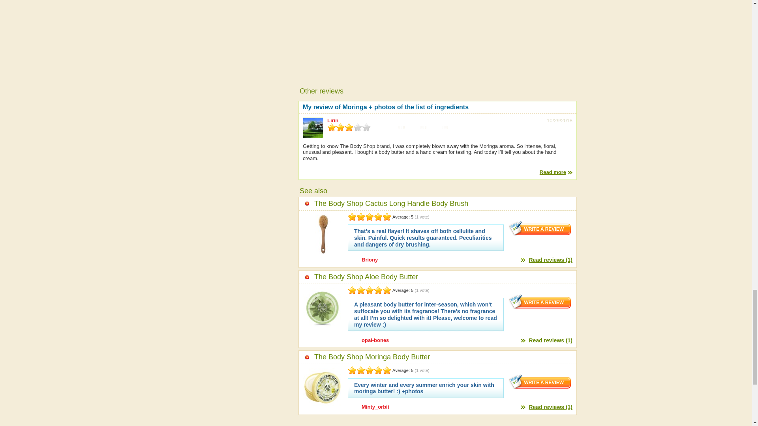 Image resolution: width=758 pixels, height=426 pixels. What do you see at coordinates (332, 121) in the screenshot?
I see `Lirin` at bounding box center [332, 121].